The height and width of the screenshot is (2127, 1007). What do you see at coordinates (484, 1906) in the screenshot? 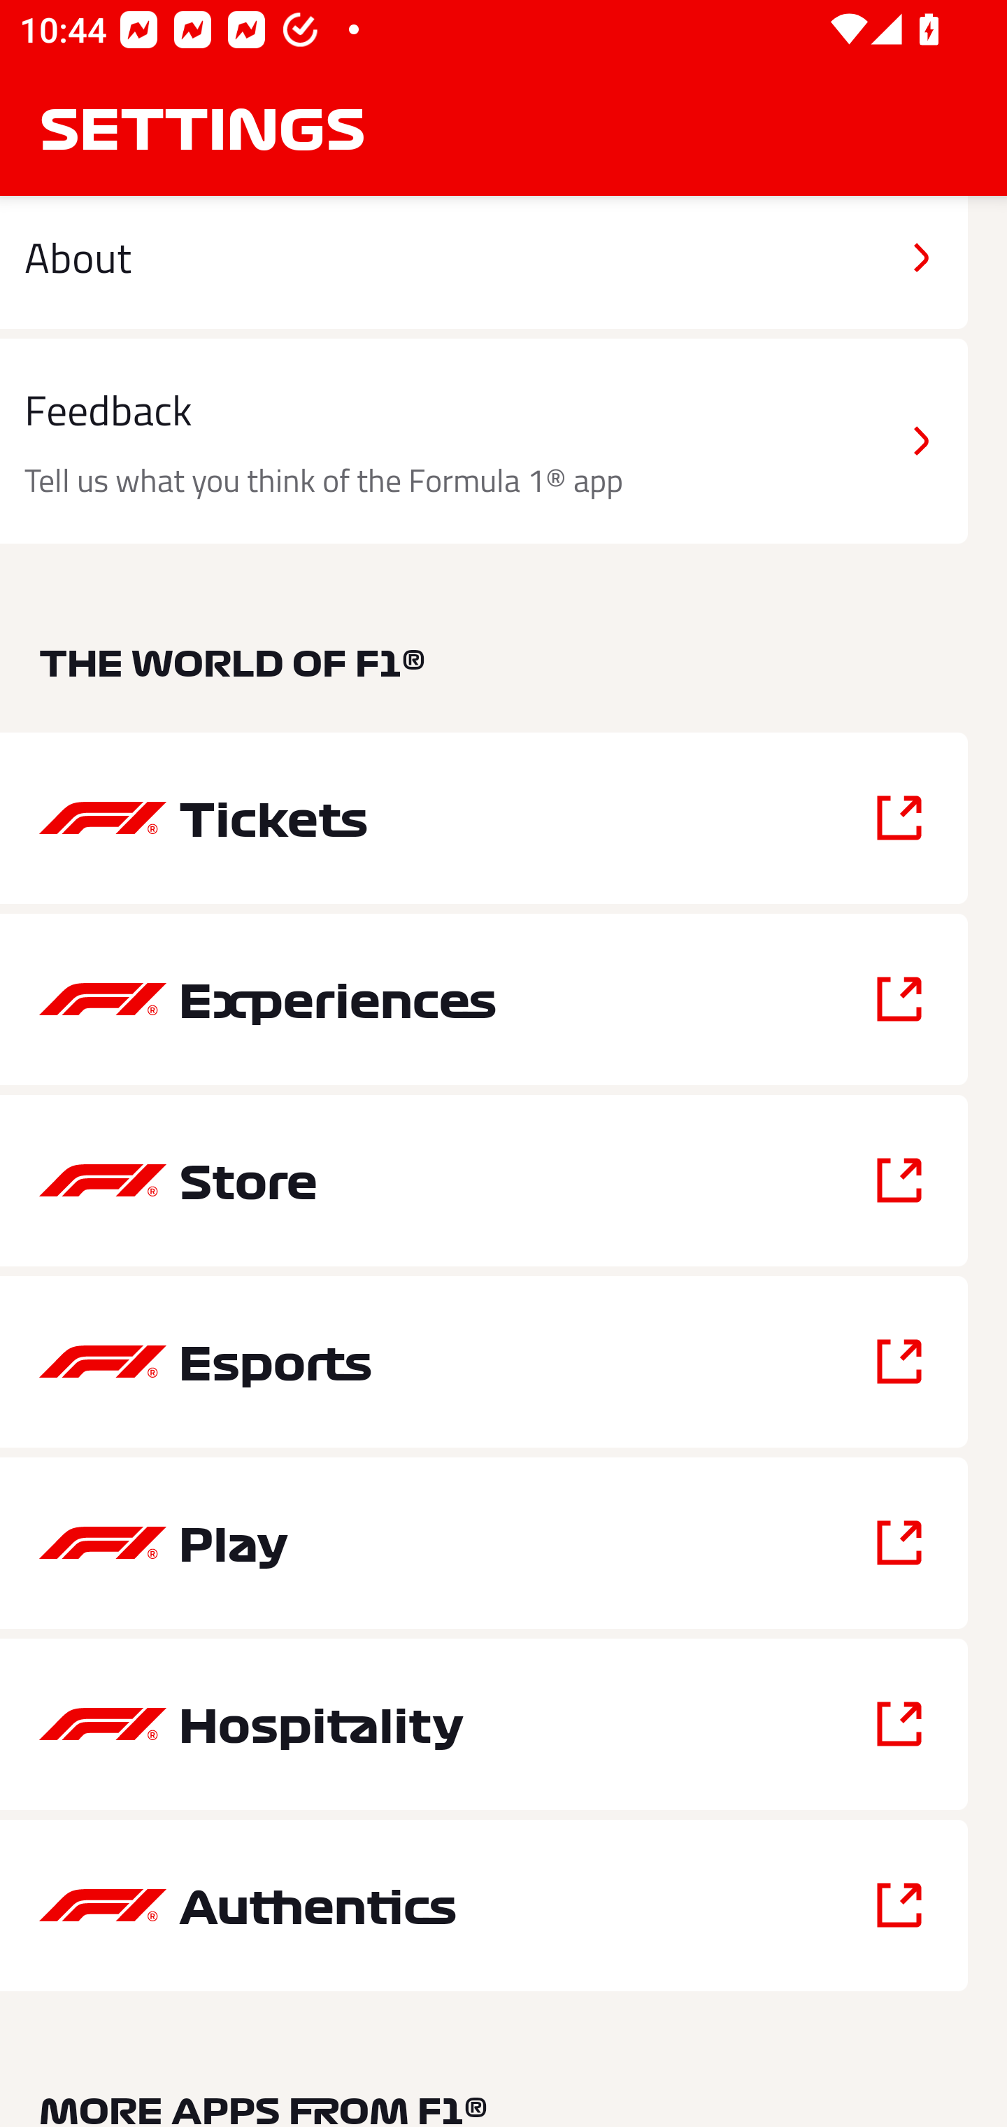
I see `Authentics` at bounding box center [484, 1906].